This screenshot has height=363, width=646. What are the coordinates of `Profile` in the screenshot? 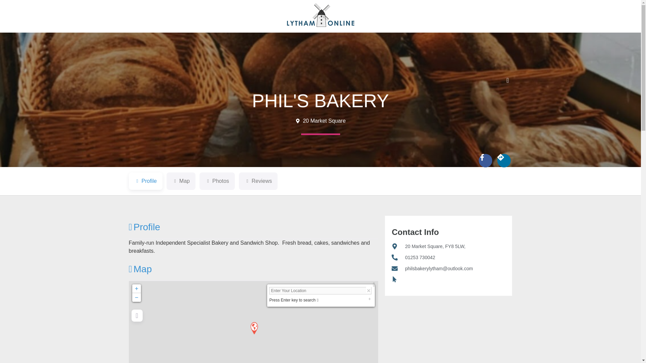 It's located at (144, 227).